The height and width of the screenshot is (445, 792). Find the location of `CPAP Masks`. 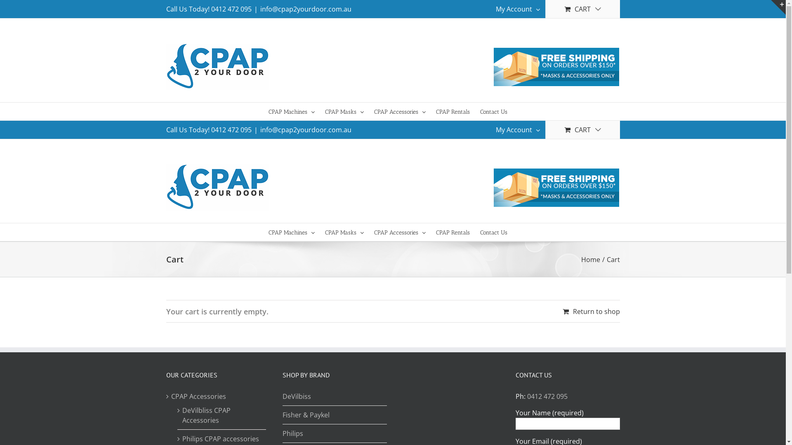

CPAP Masks is located at coordinates (344, 111).